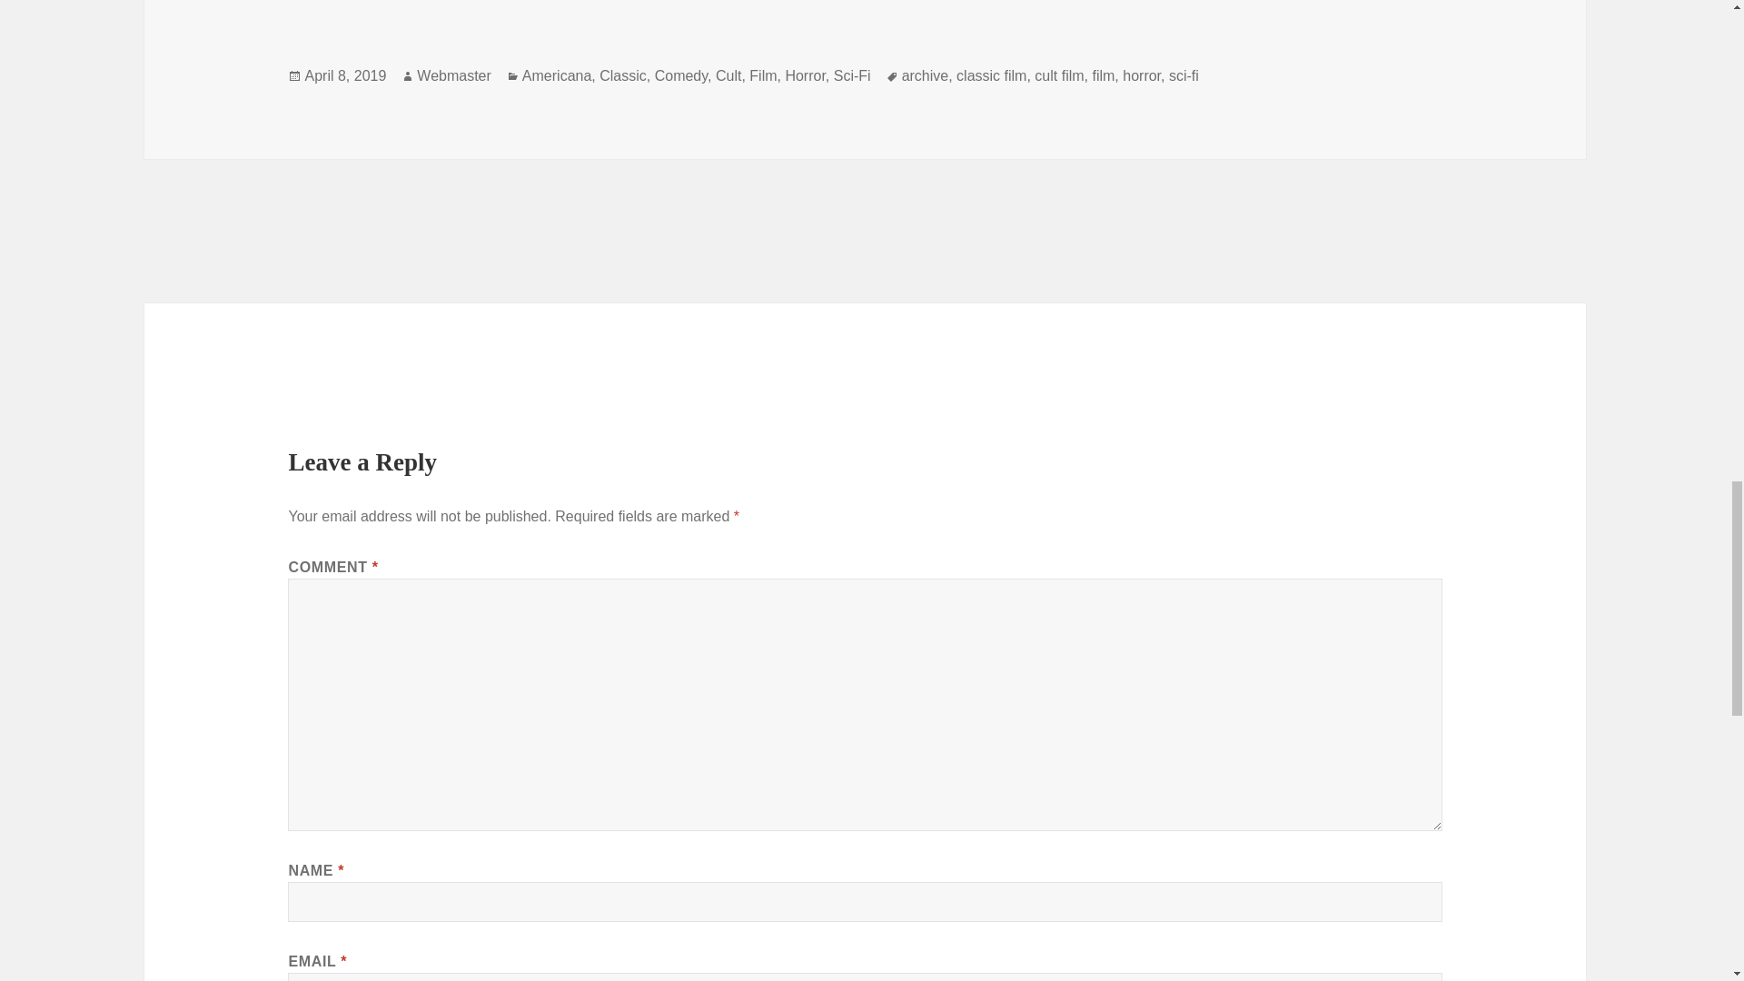  I want to click on Horror, so click(805, 75).